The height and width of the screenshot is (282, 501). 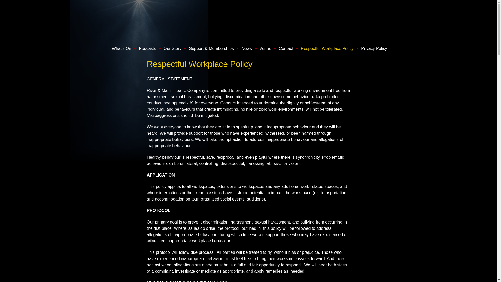 I want to click on News, so click(x=246, y=48).